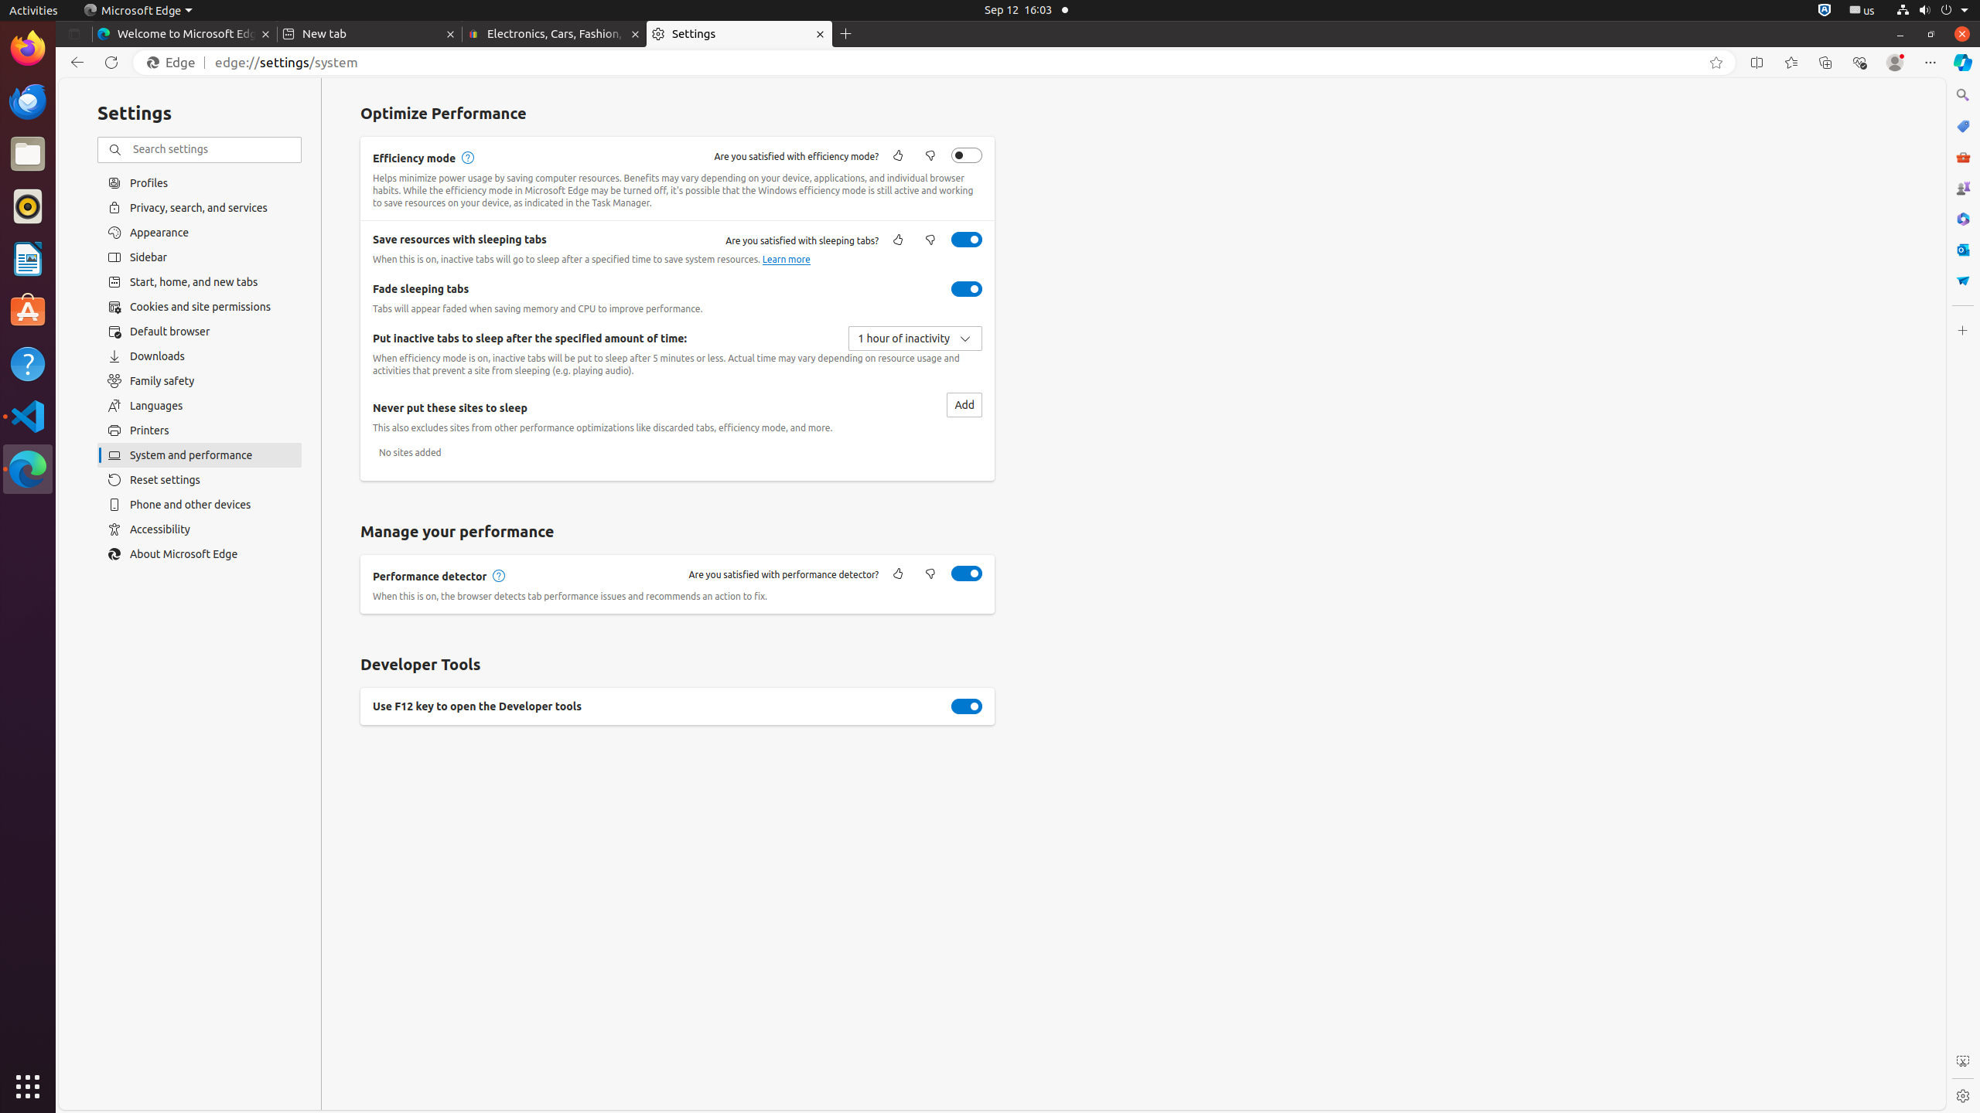 Image resolution: width=1980 pixels, height=1113 pixels. Describe the element at coordinates (1963, 250) in the screenshot. I see `Outlook` at that location.